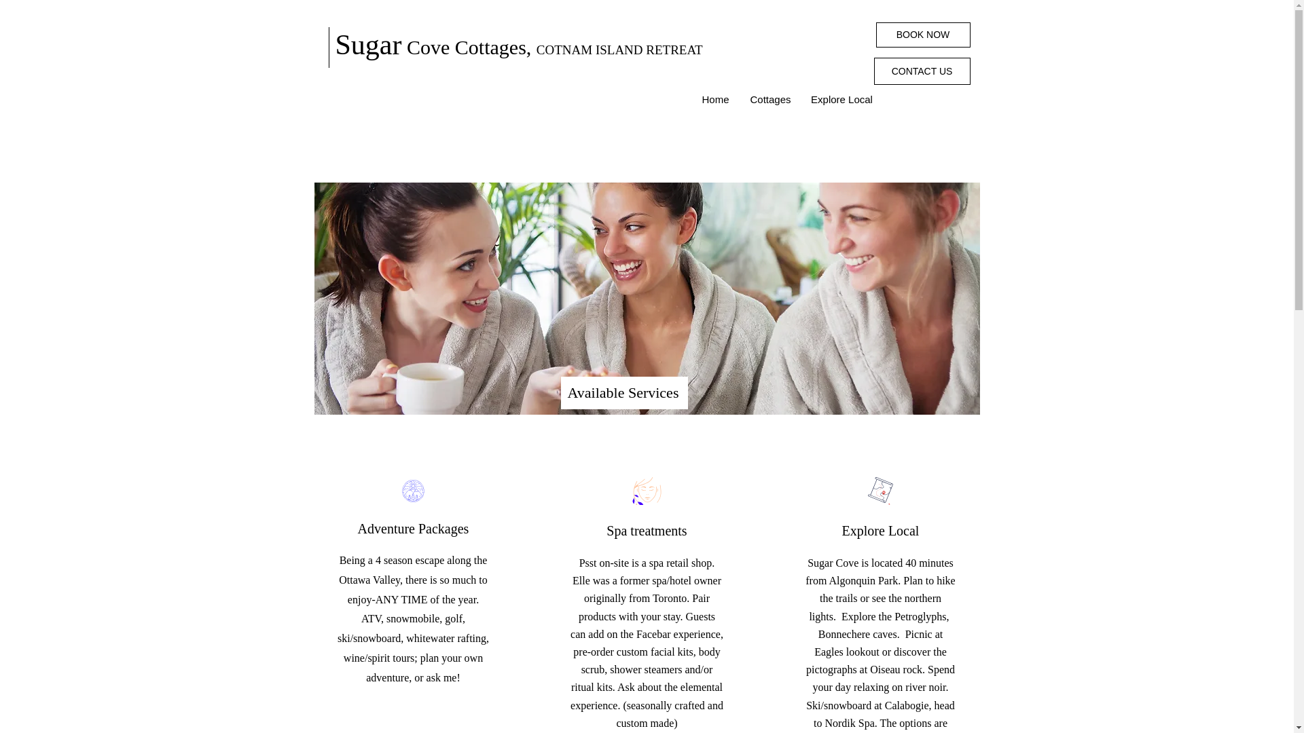  Describe the element at coordinates (716, 99) in the screenshot. I see `Home` at that location.